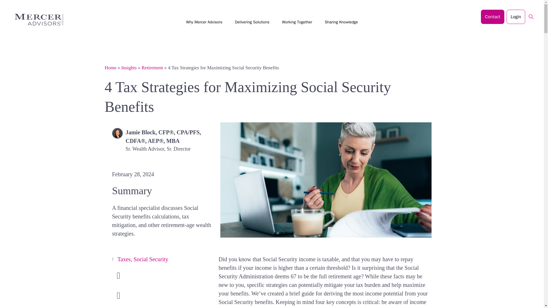  Describe the element at coordinates (204, 23) in the screenshot. I see `Why Mercer Advisors` at that location.